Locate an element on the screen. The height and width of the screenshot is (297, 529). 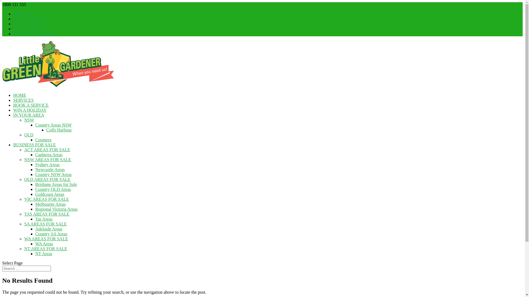
WA AREAS FOR SALE is located at coordinates (46, 239).